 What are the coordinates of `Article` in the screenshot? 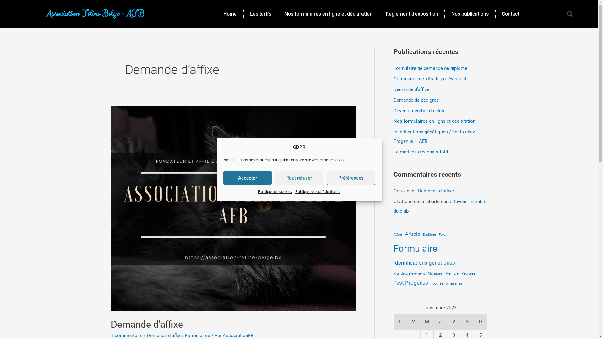 It's located at (412, 234).